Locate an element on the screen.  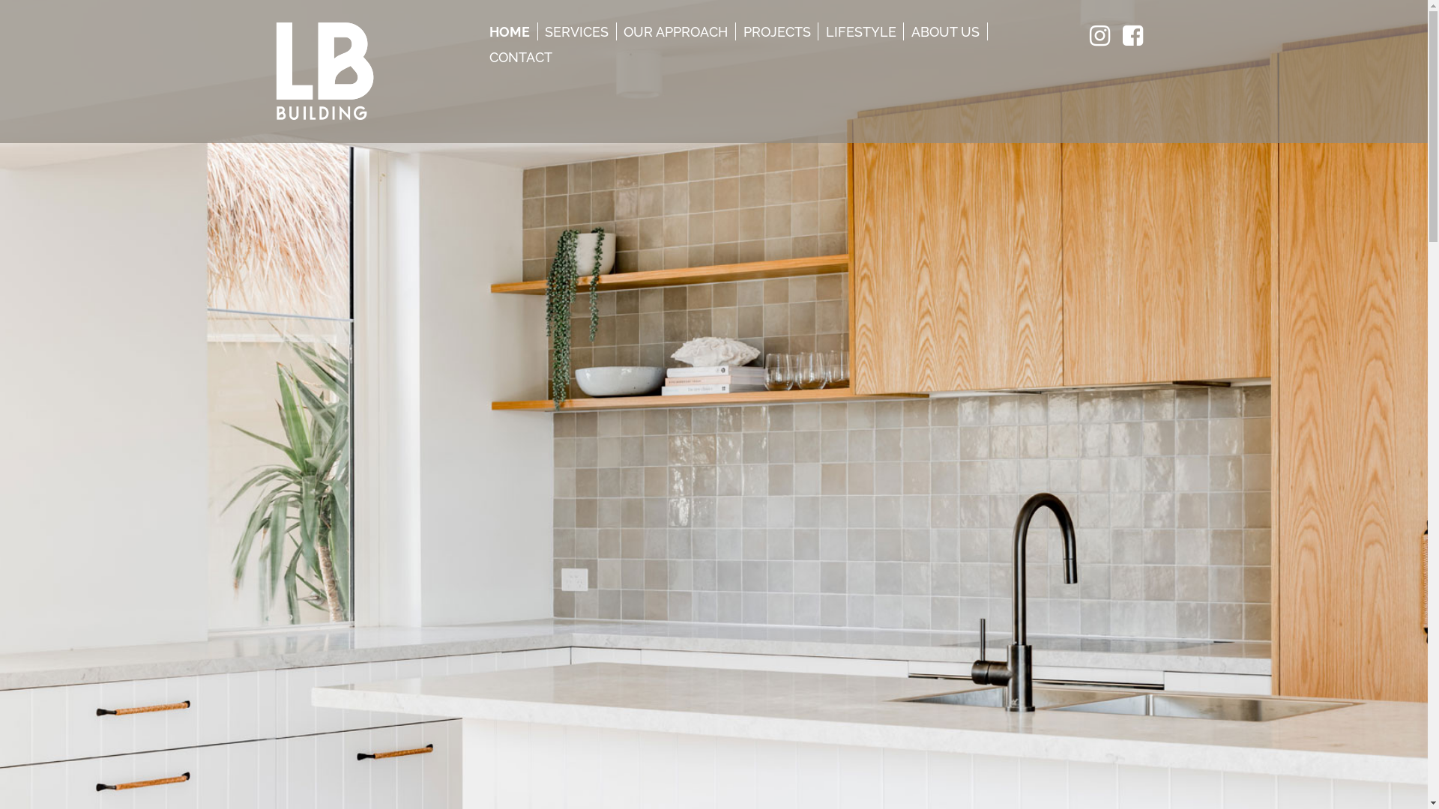
LIFESTYLE is located at coordinates (861, 31).